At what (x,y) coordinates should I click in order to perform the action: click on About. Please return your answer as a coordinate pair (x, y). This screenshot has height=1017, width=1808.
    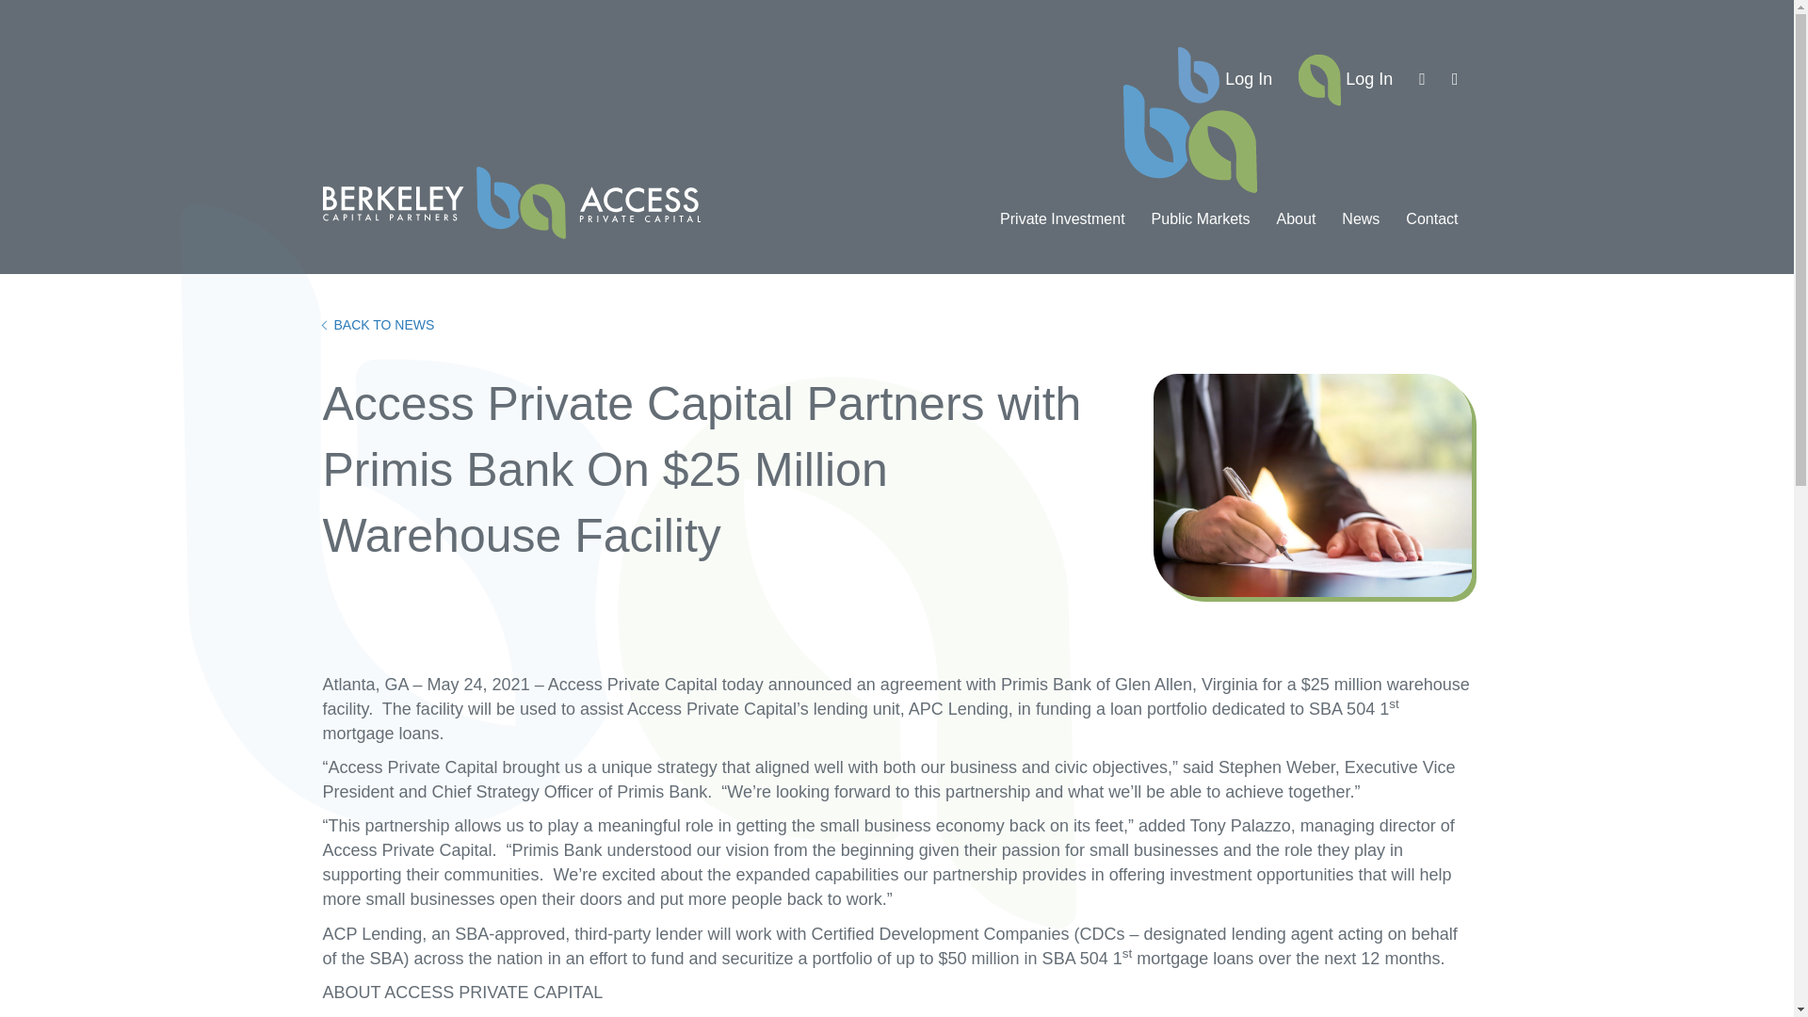
    Looking at the image, I should click on (1296, 228).